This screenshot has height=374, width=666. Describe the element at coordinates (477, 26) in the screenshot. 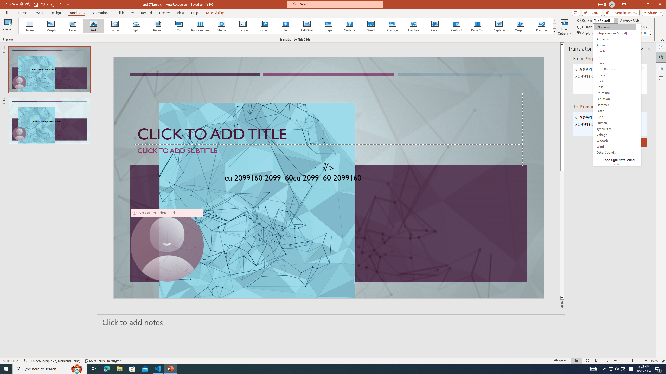

I see `Page Curl` at that location.